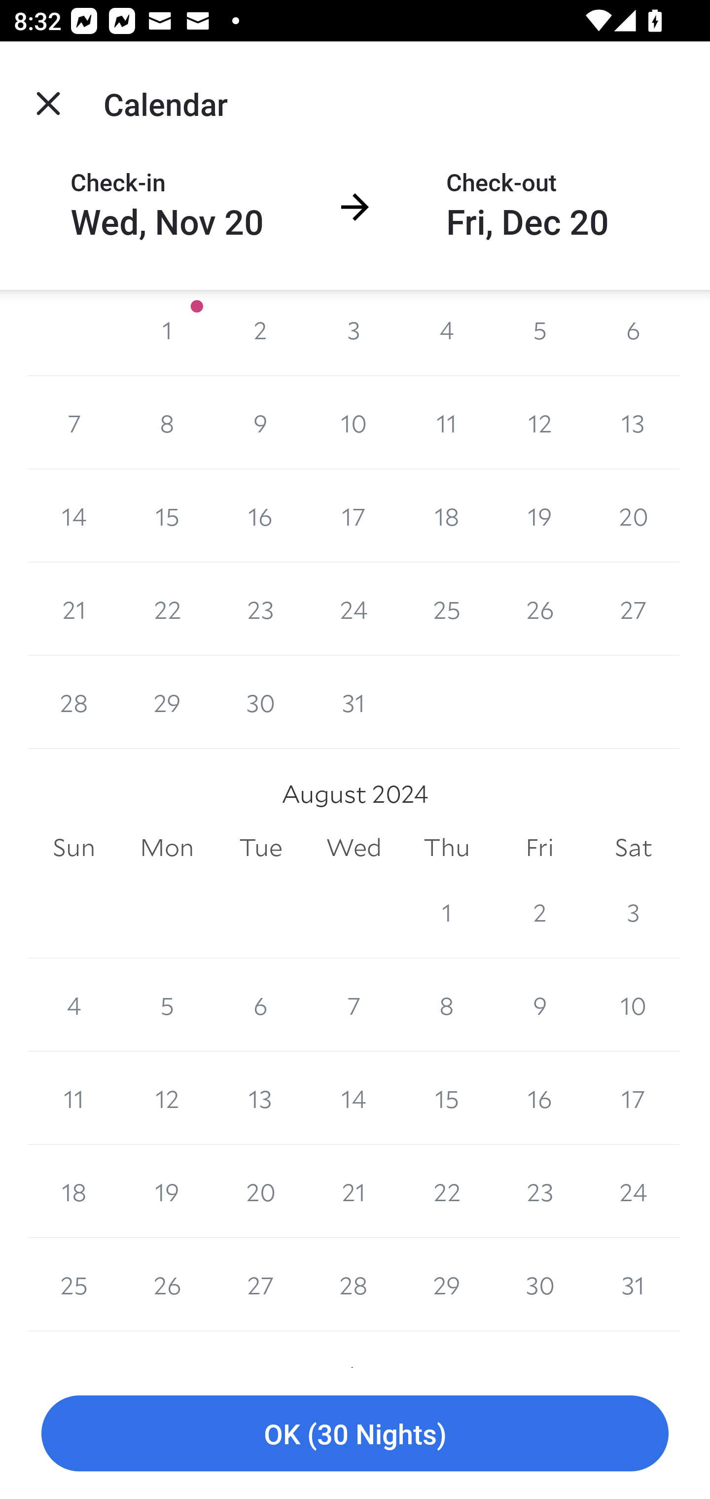 This screenshot has width=710, height=1499. Describe the element at coordinates (354, 609) in the screenshot. I see `24 24 July 2024` at that location.